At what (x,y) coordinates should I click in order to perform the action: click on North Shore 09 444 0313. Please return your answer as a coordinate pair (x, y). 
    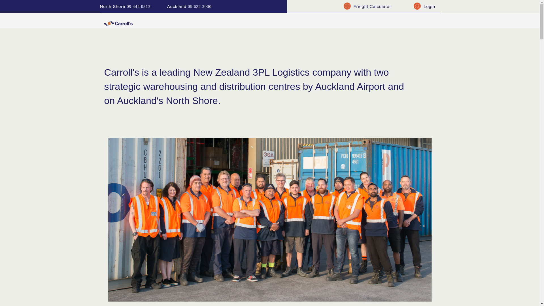
    Looking at the image, I should click on (125, 6).